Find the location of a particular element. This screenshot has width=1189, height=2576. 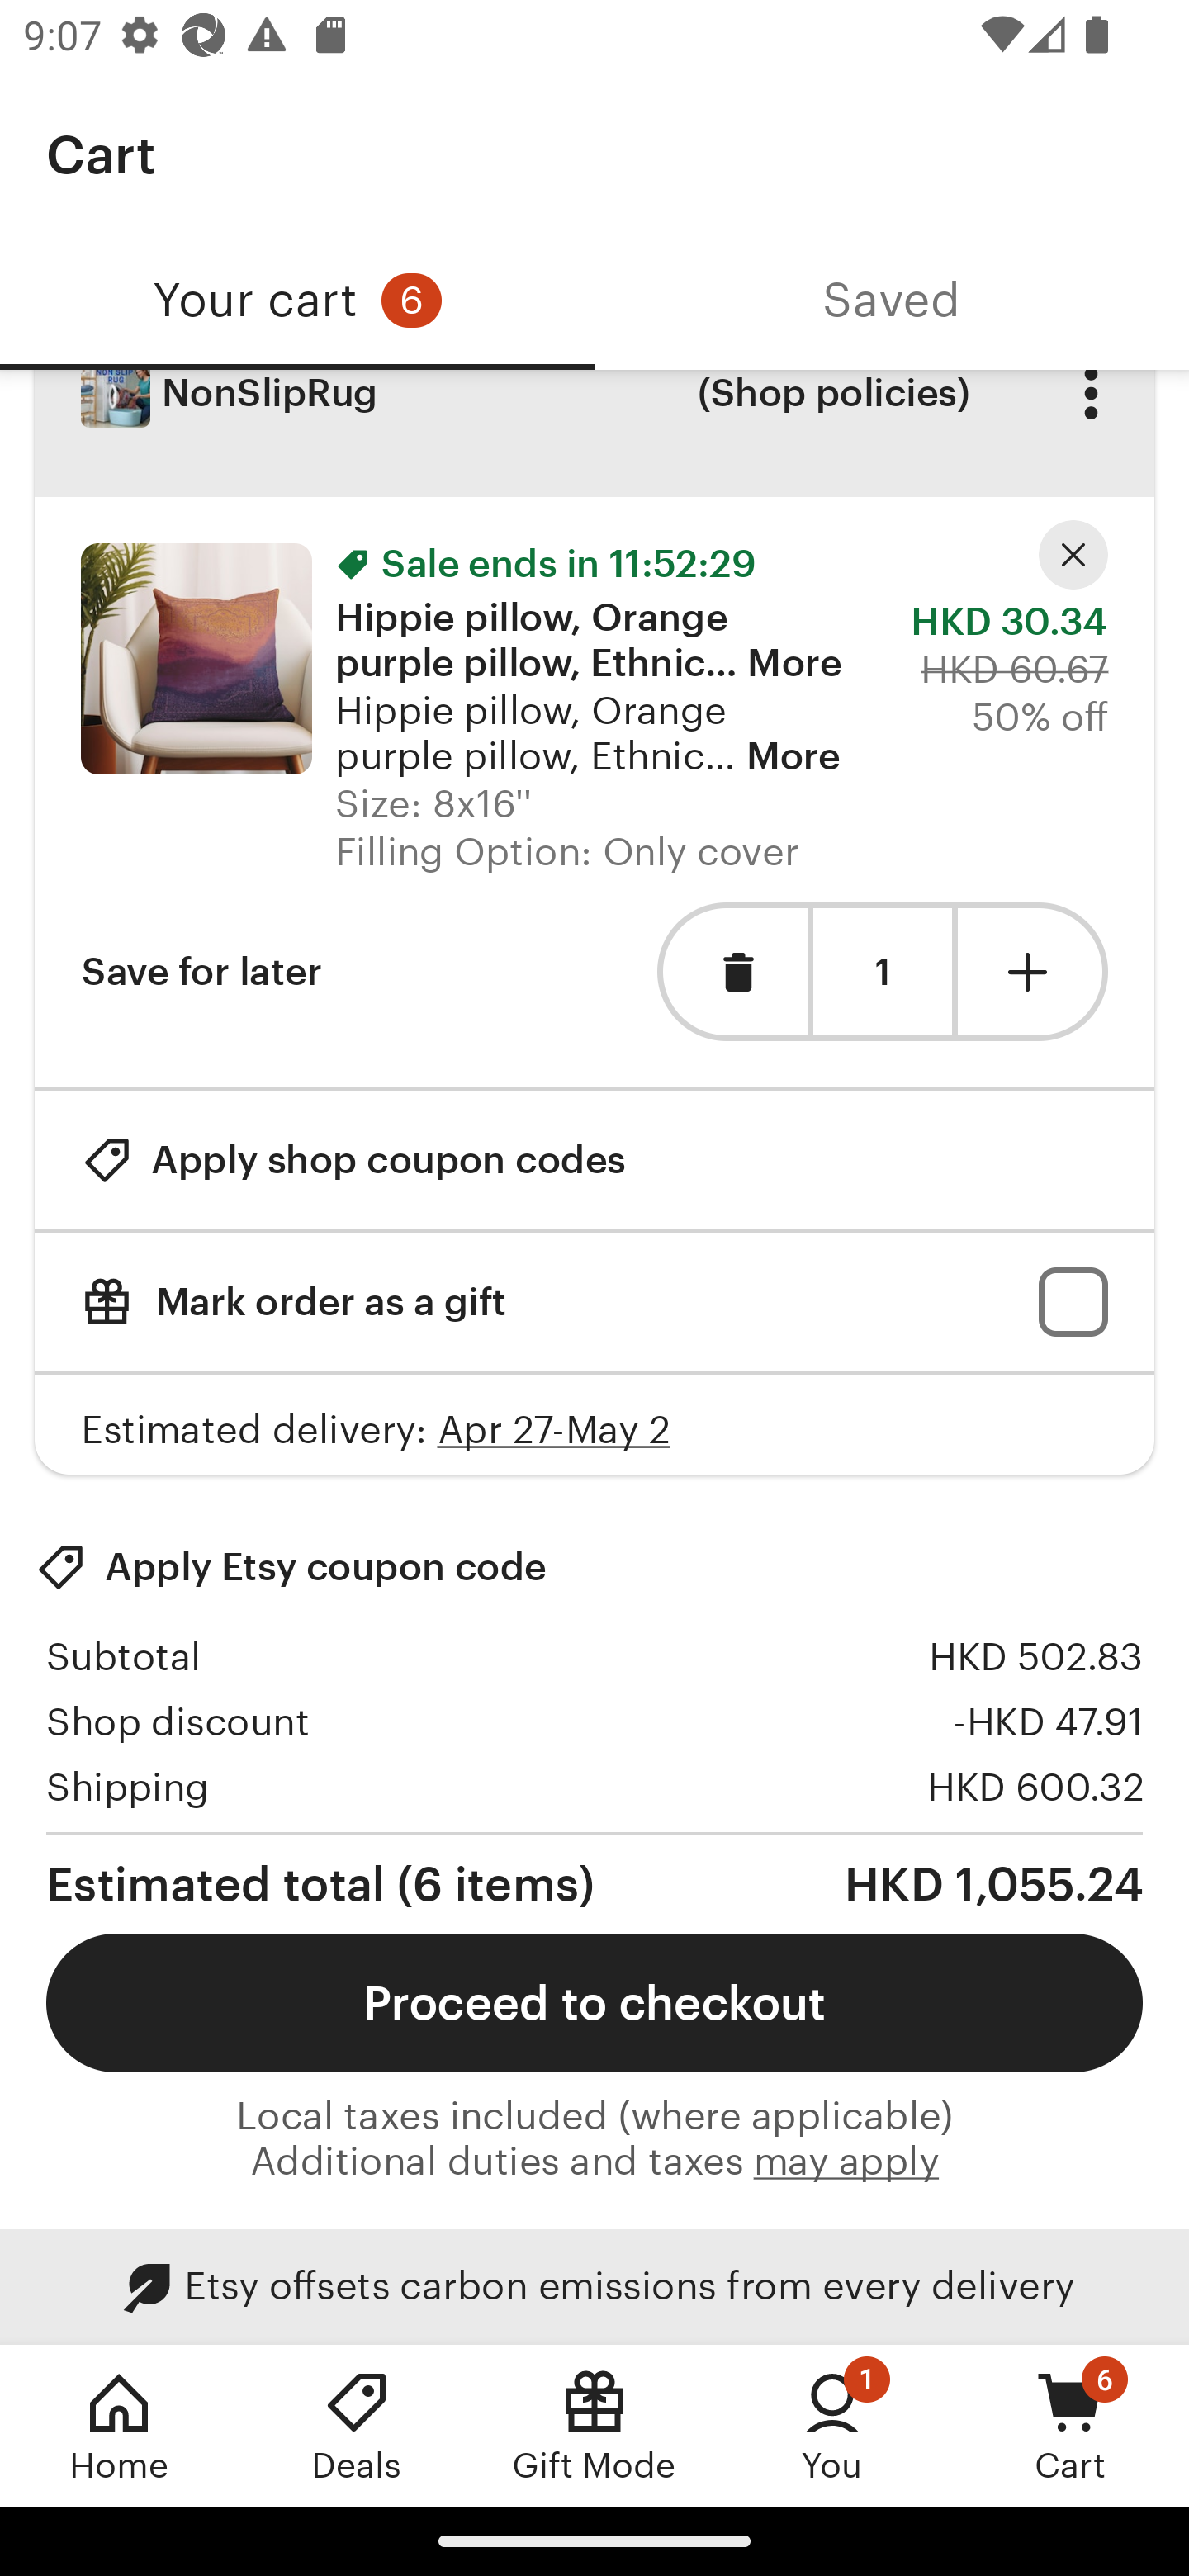

(Shop policies) is located at coordinates (832, 416).